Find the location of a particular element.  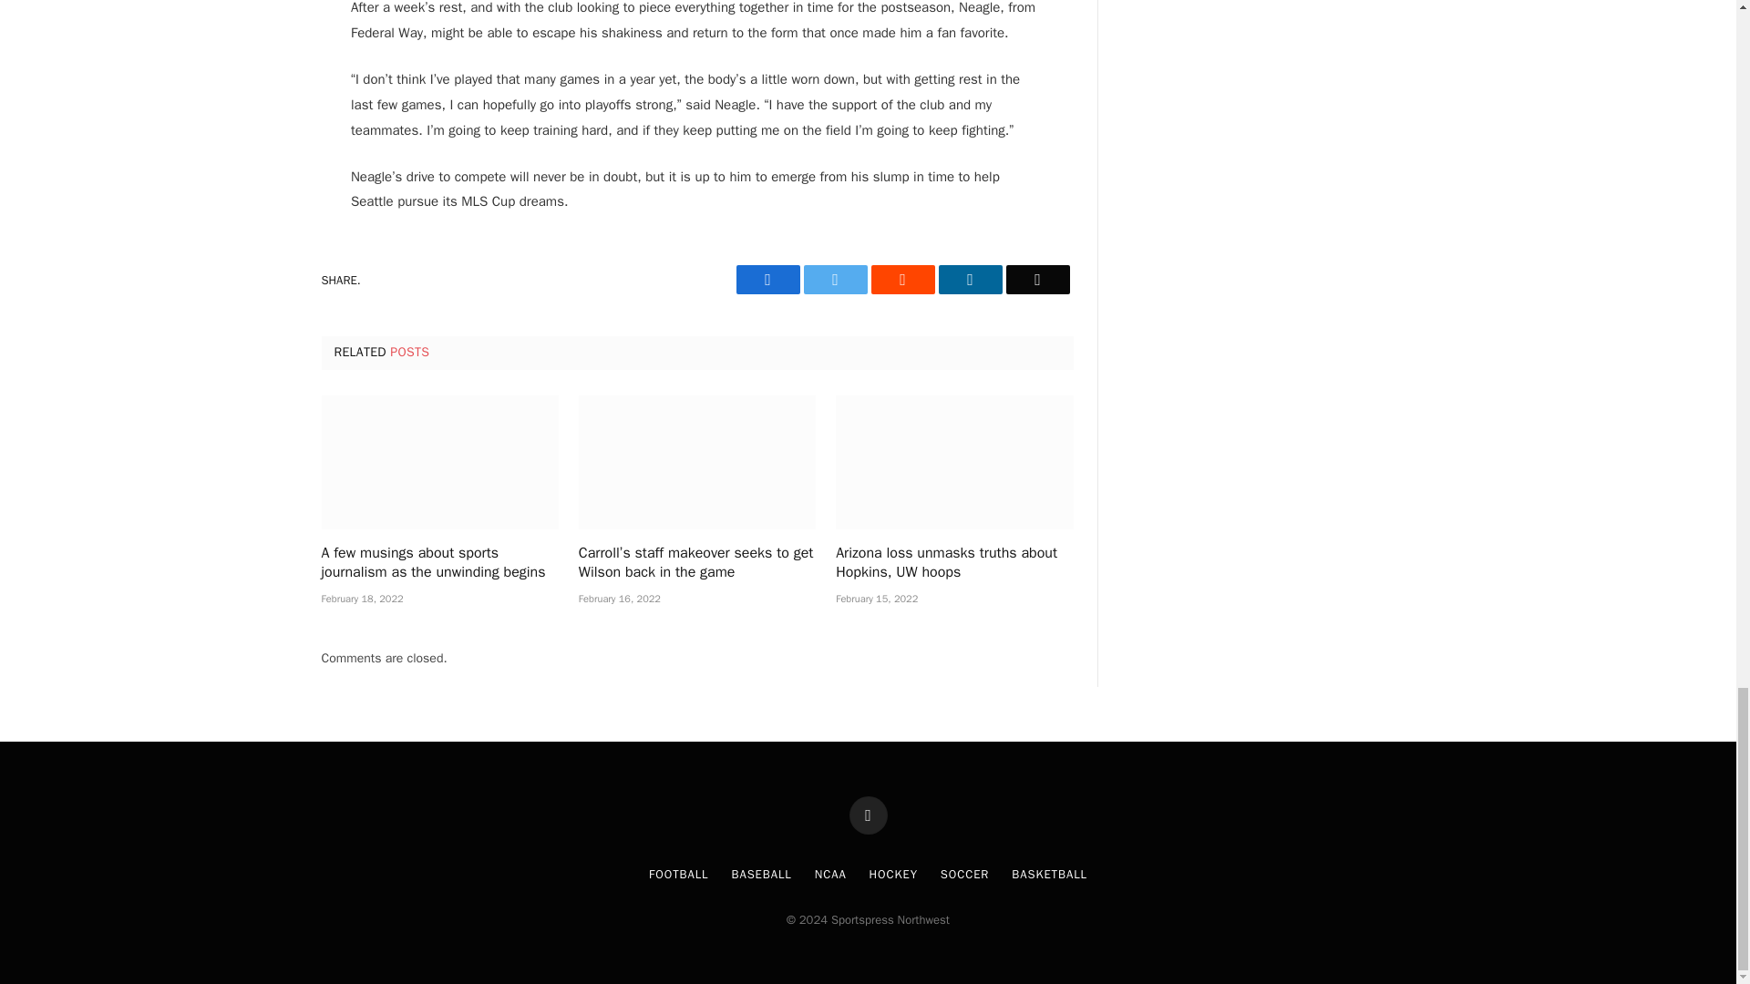

Facebook is located at coordinates (767, 279).